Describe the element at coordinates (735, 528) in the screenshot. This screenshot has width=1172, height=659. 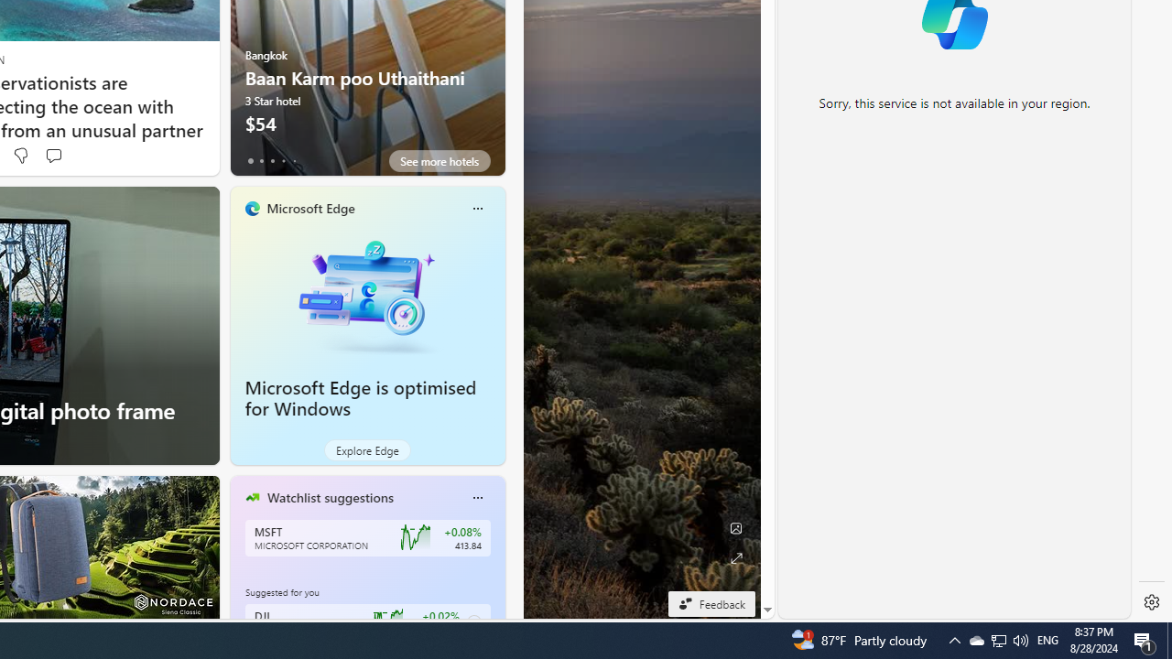
I see `Edit Background` at that location.